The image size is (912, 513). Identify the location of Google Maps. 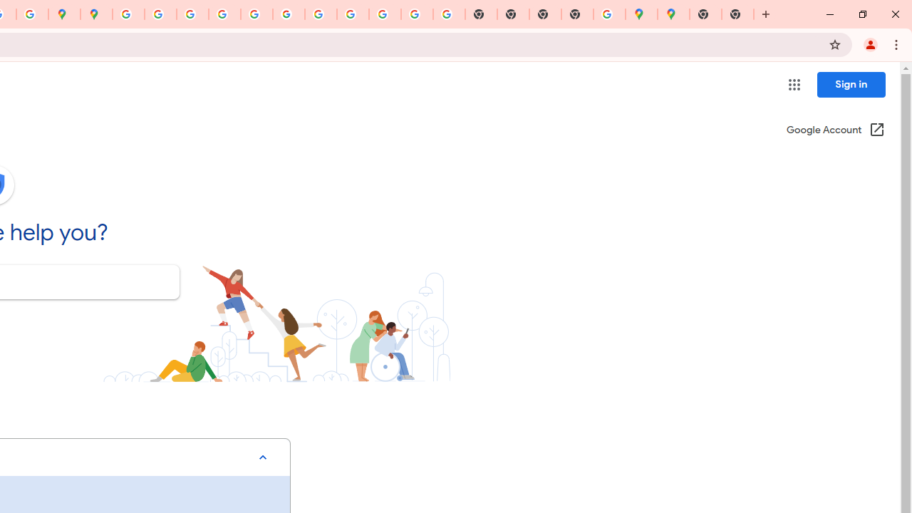
(641, 14).